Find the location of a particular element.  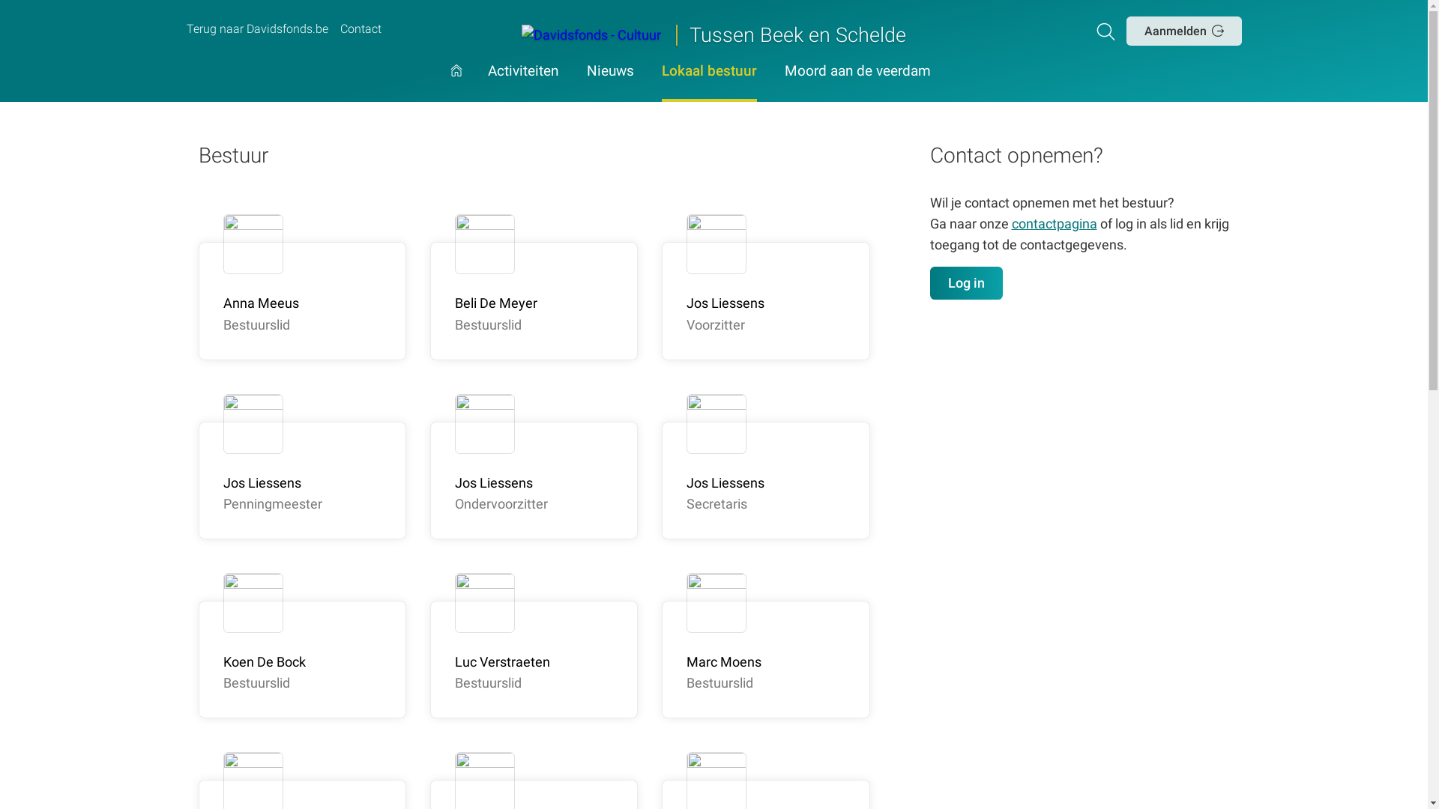

Nieuws is located at coordinates (610, 84).